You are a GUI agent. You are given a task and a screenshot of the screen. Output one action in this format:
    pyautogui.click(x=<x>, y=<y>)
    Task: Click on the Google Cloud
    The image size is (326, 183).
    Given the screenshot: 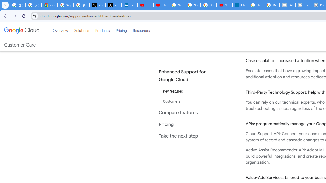 What is the action you would take?
    pyautogui.click(x=21, y=30)
    